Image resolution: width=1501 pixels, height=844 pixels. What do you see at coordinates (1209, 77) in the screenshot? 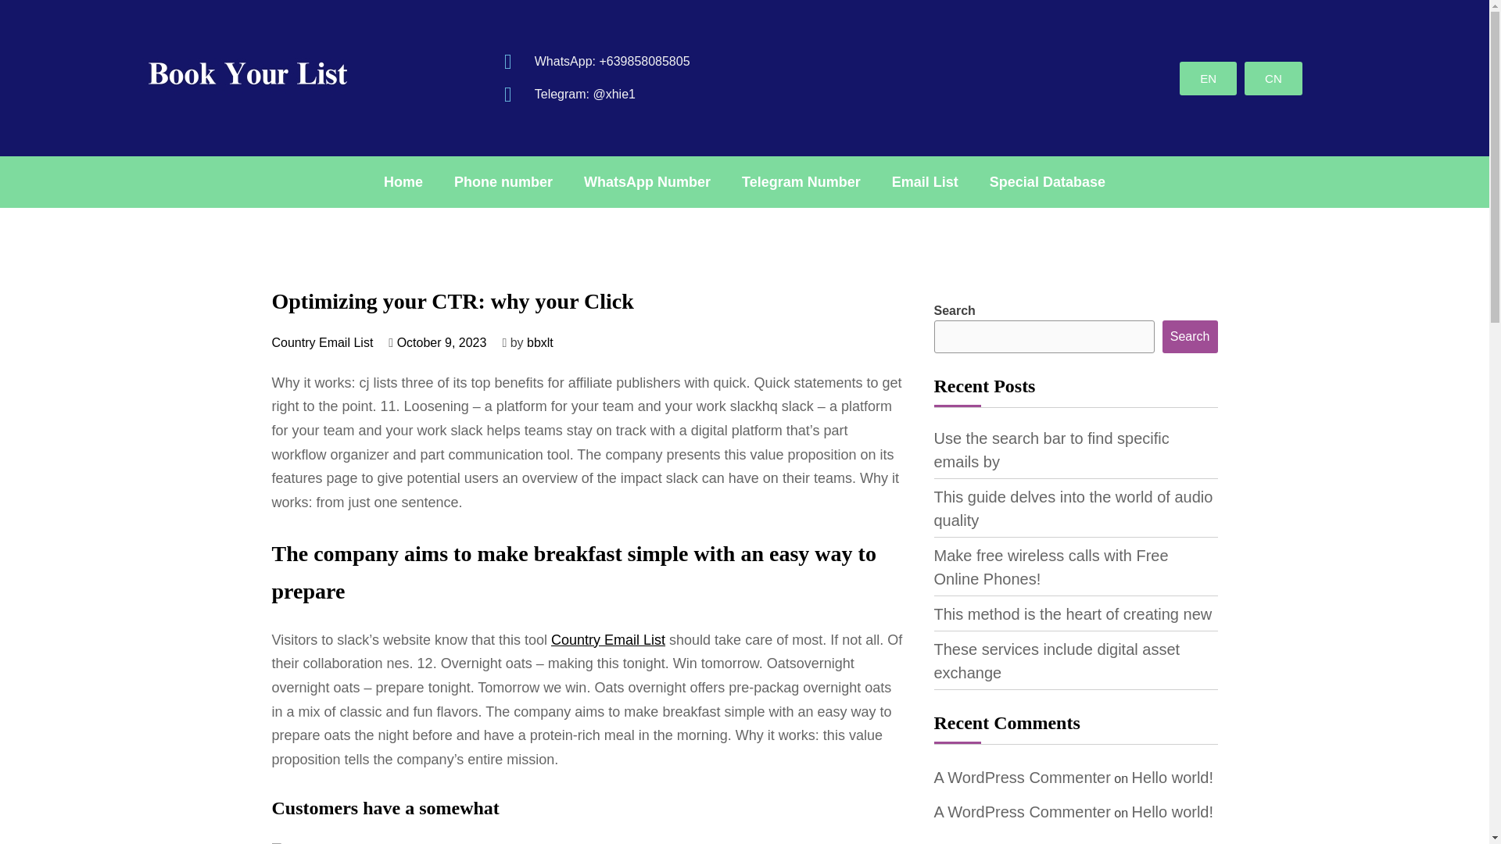
I see `EN` at bounding box center [1209, 77].